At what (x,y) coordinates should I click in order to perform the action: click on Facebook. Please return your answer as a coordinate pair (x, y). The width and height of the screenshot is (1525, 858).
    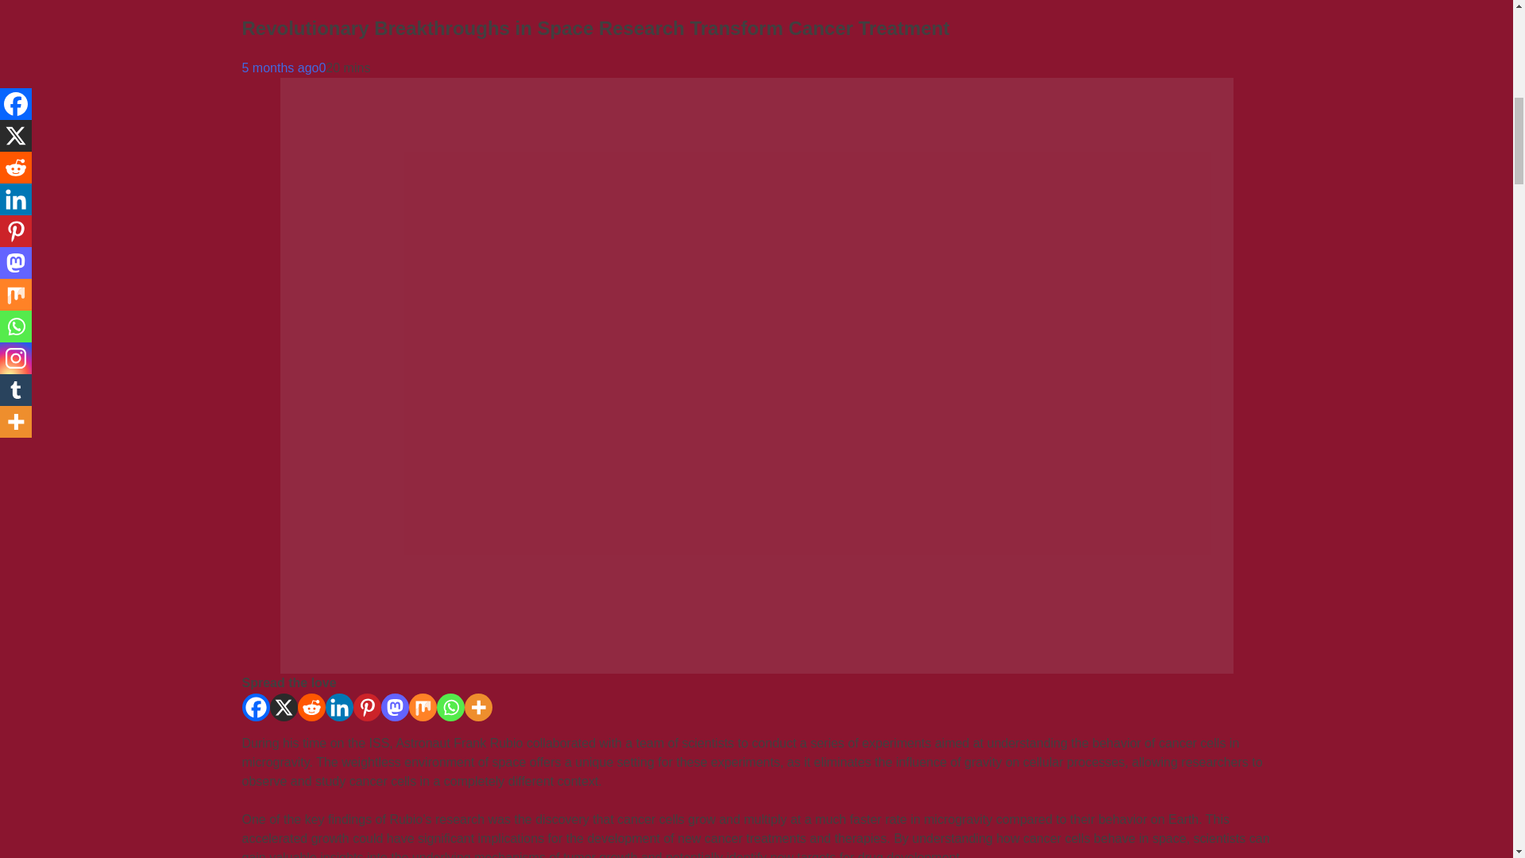
    Looking at the image, I should click on (255, 707).